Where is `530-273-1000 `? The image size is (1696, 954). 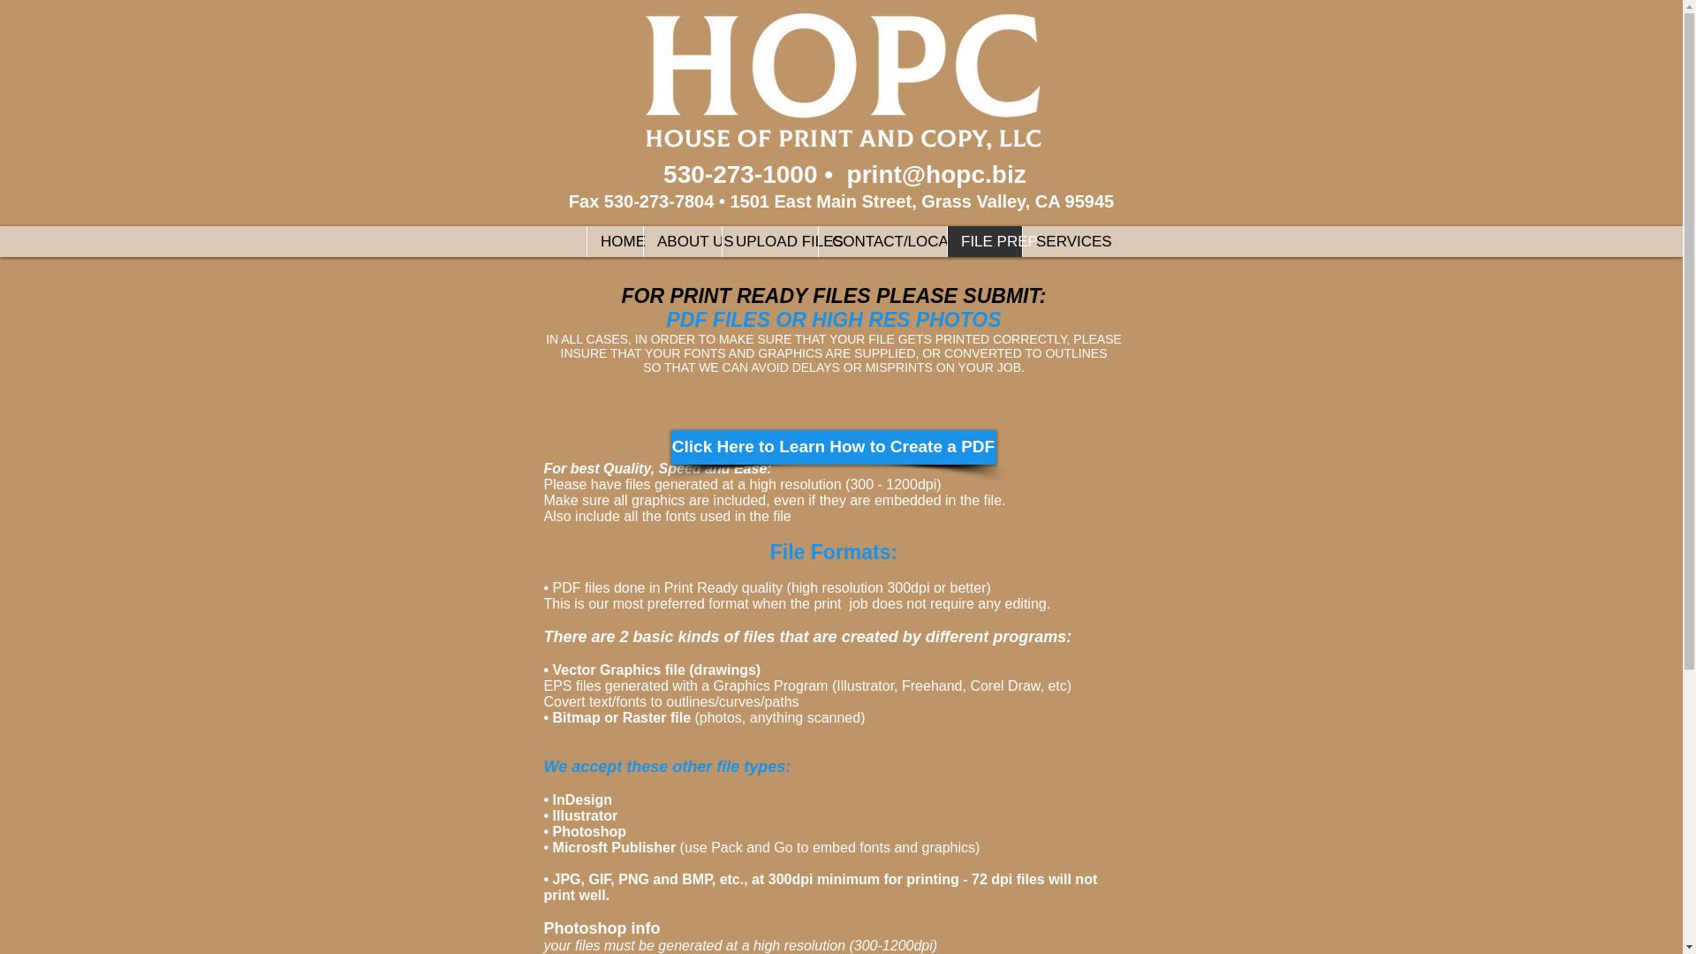 530-273-1000  is located at coordinates (744, 174).